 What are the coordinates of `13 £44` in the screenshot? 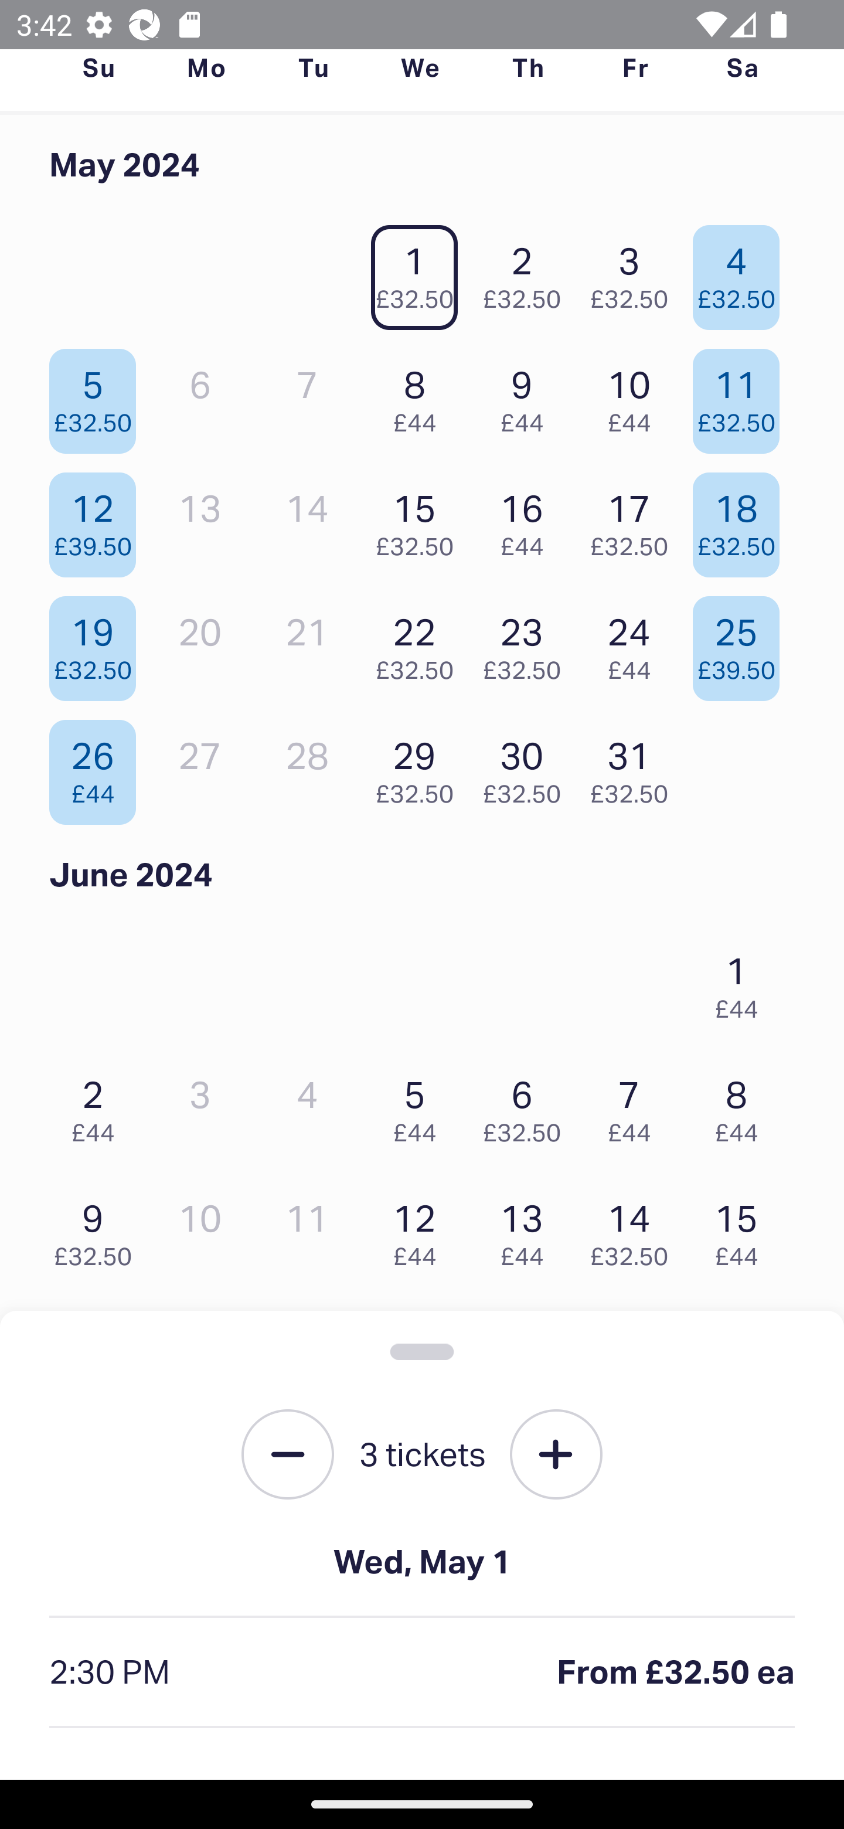 It's located at (527, 1230).